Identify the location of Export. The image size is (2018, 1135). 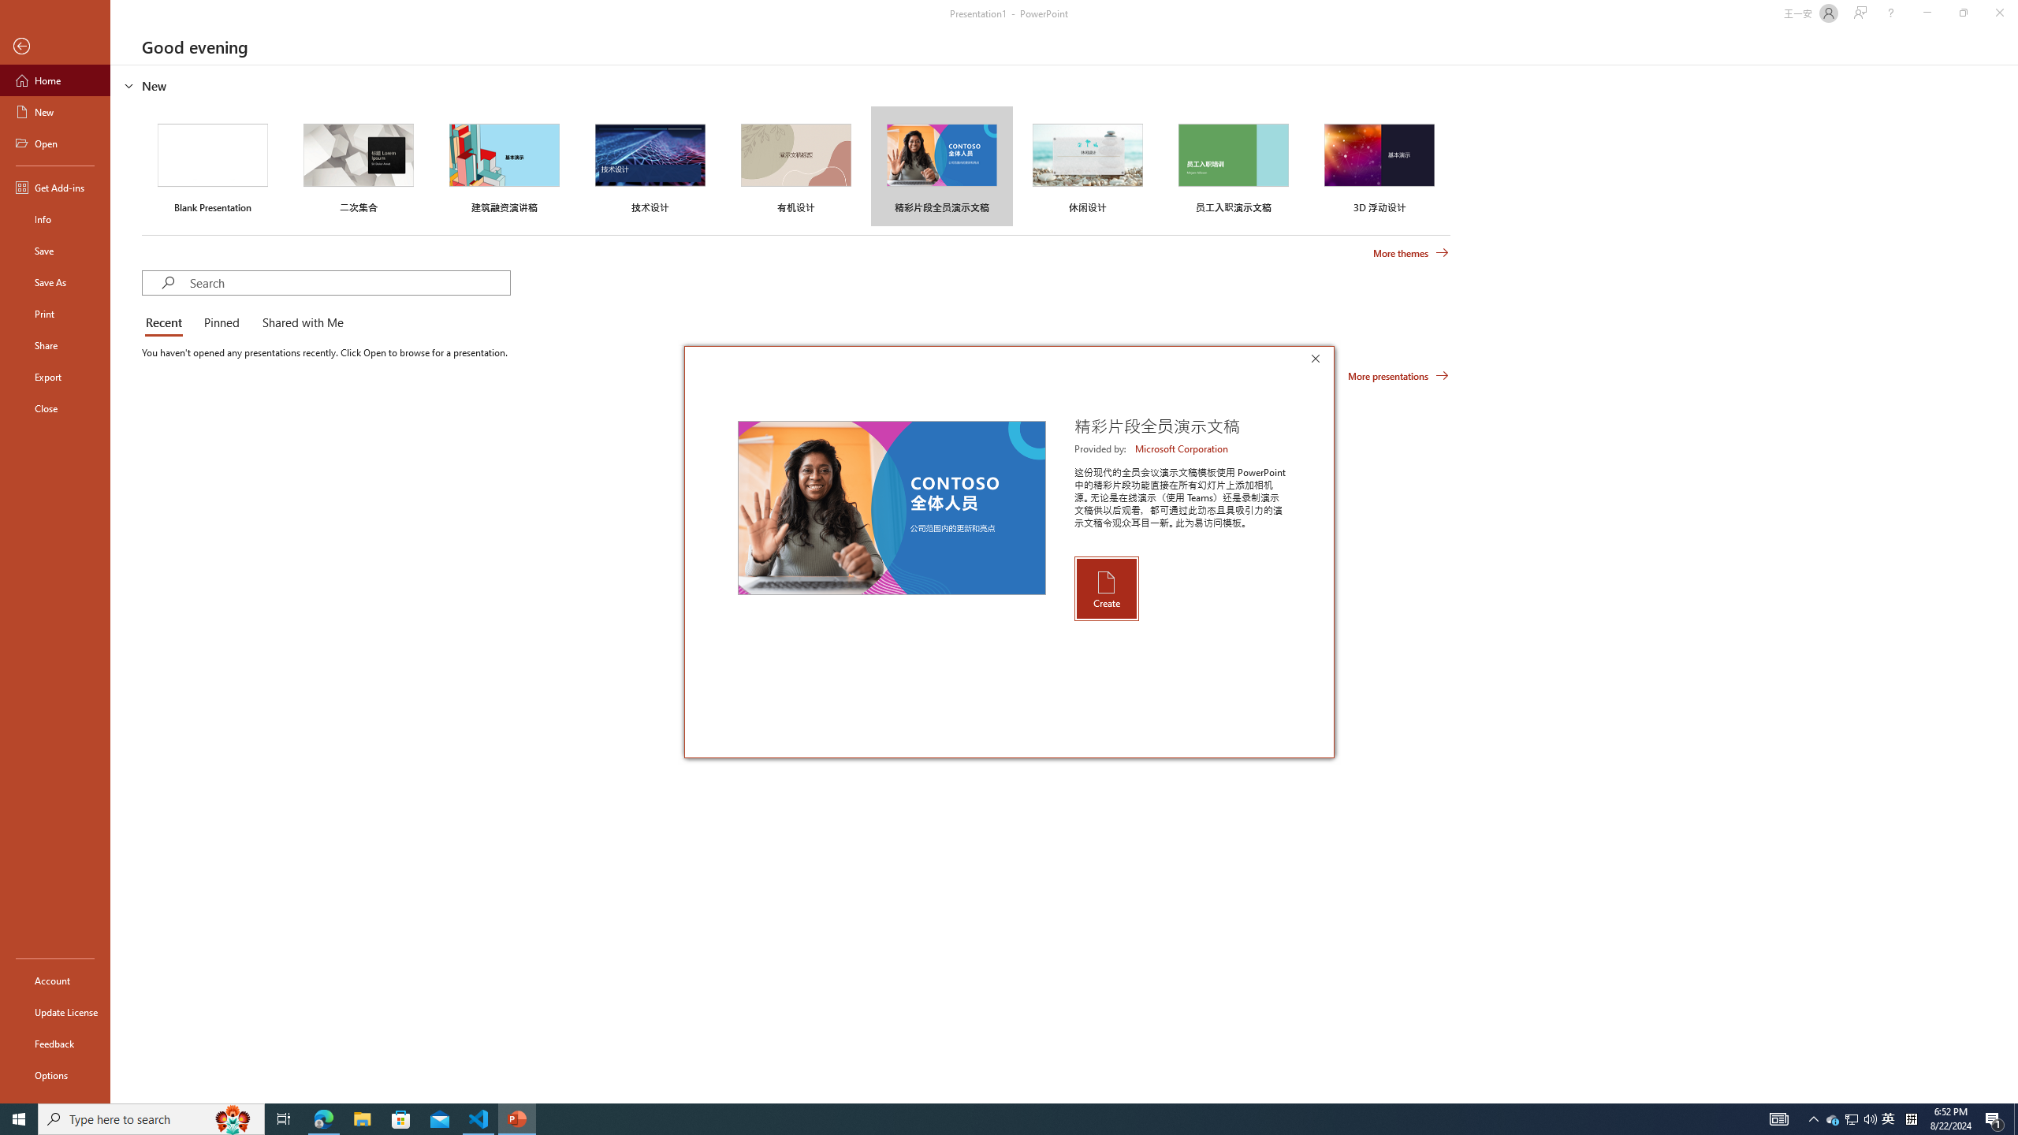
(55, 377).